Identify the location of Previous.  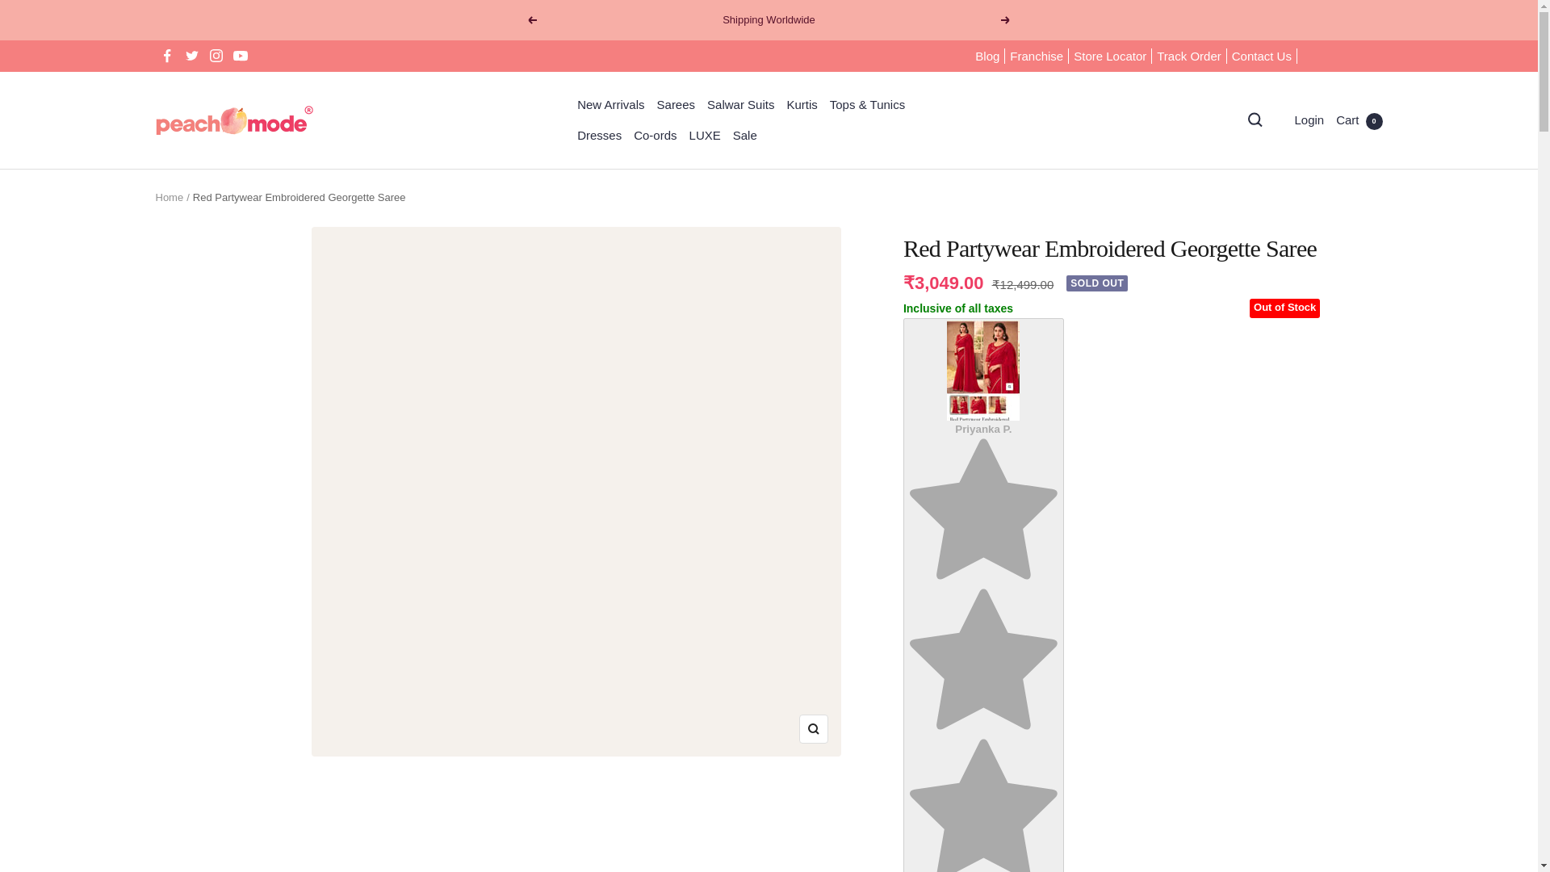
(531, 20).